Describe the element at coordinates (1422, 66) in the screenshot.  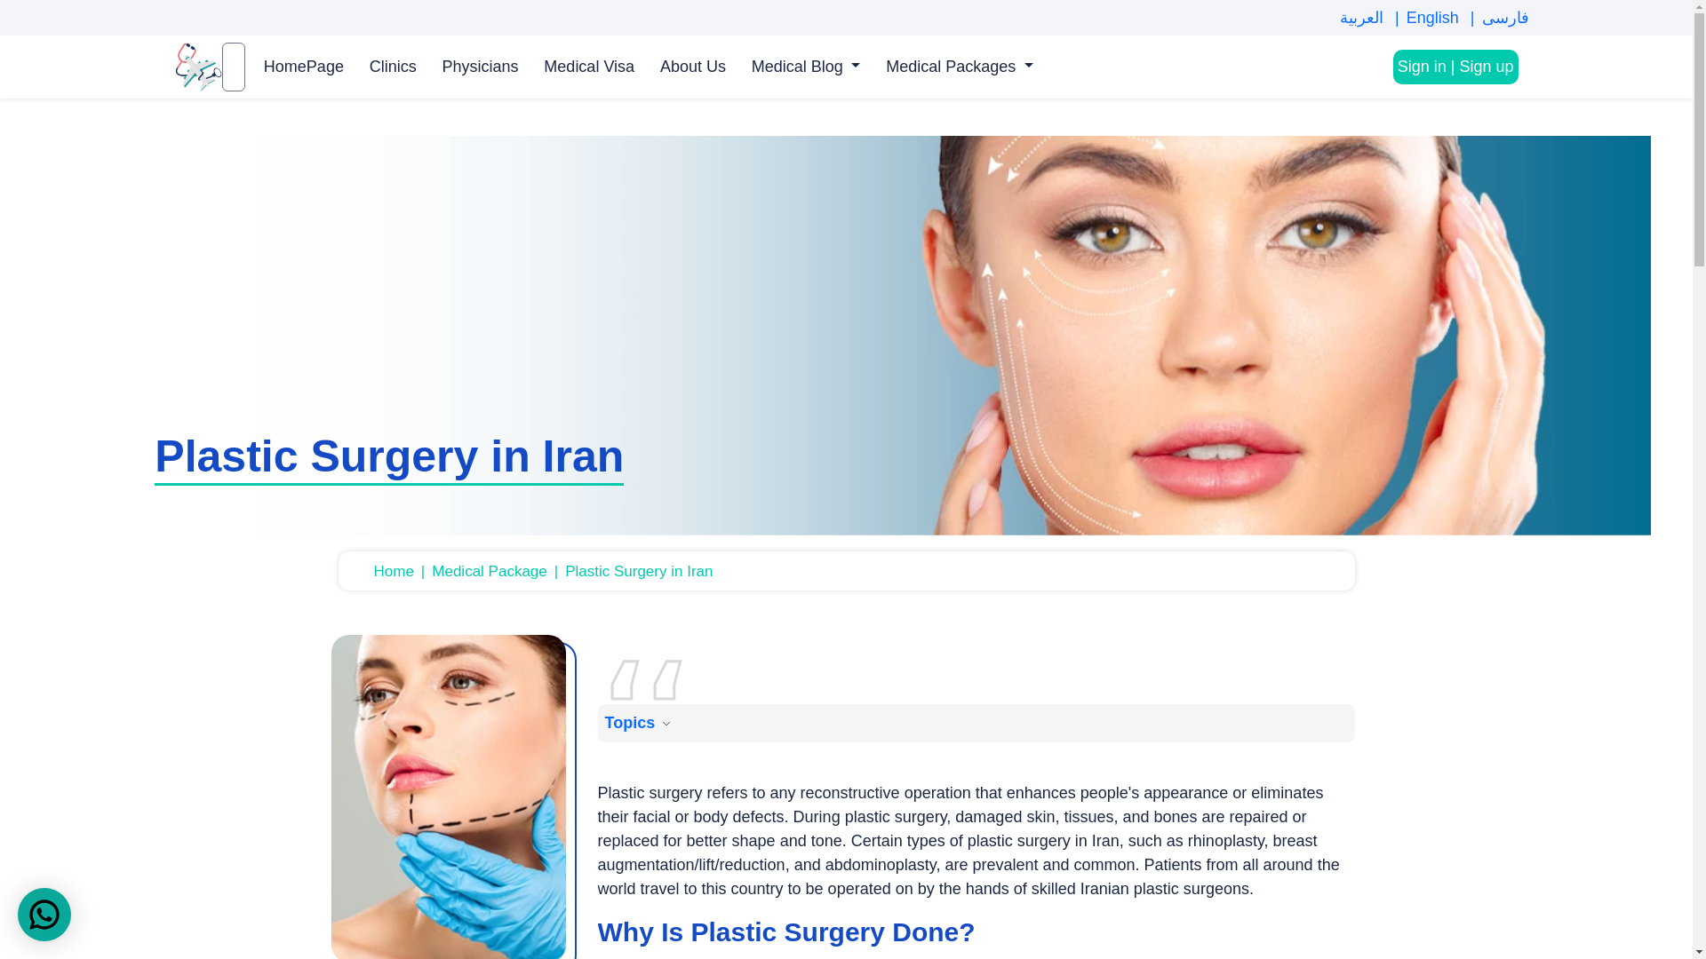
I see `Sign in` at that location.